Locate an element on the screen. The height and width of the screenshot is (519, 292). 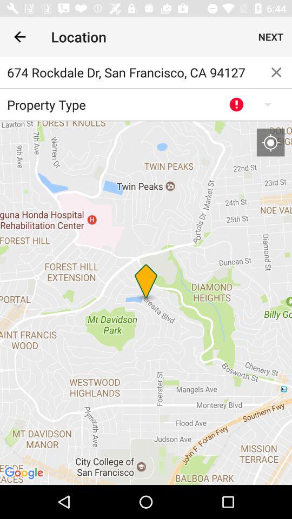
select icon next to the 674 rockdale dr item is located at coordinates (276, 72).